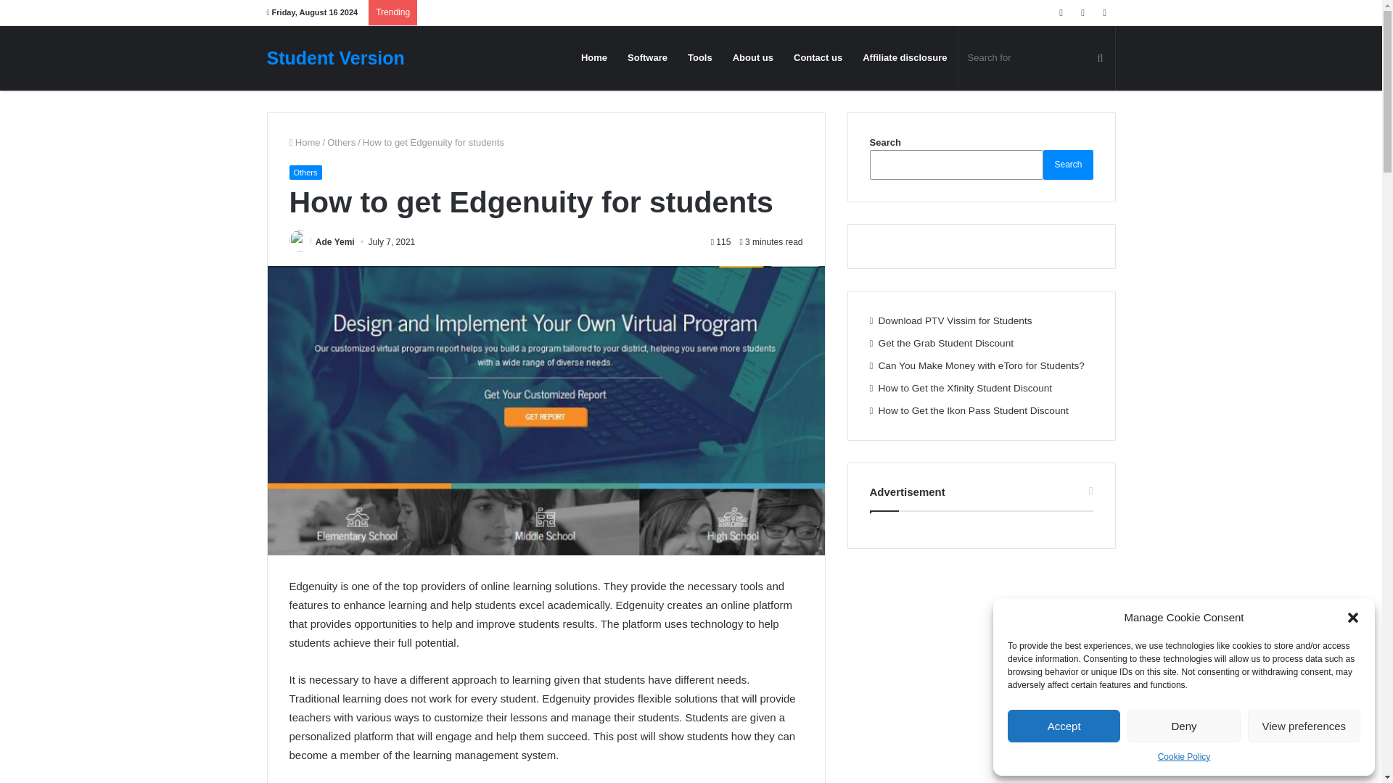 Image resolution: width=1393 pixels, height=783 pixels. Describe the element at coordinates (1036, 57) in the screenshot. I see `Search for` at that location.